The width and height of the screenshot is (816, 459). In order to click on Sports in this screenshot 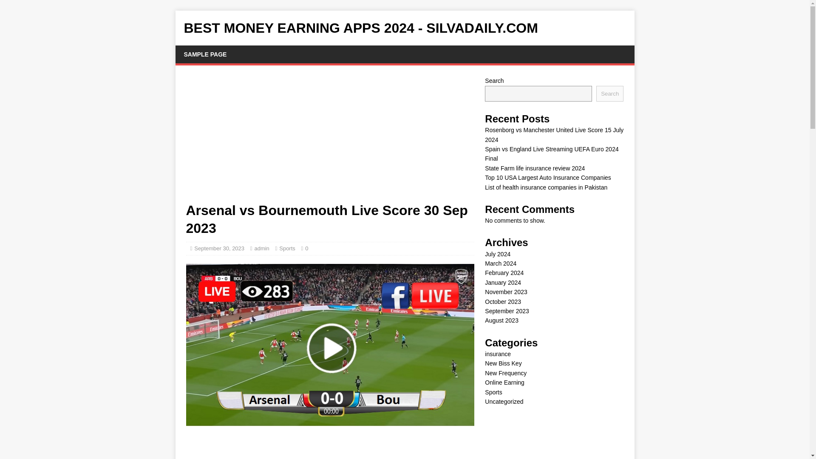, I will do `click(287, 248)`.